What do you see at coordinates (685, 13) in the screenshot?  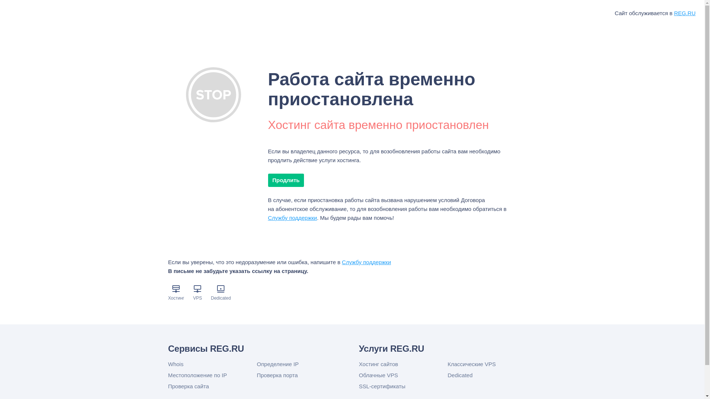 I see `REG.RU` at bounding box center [685, 13].